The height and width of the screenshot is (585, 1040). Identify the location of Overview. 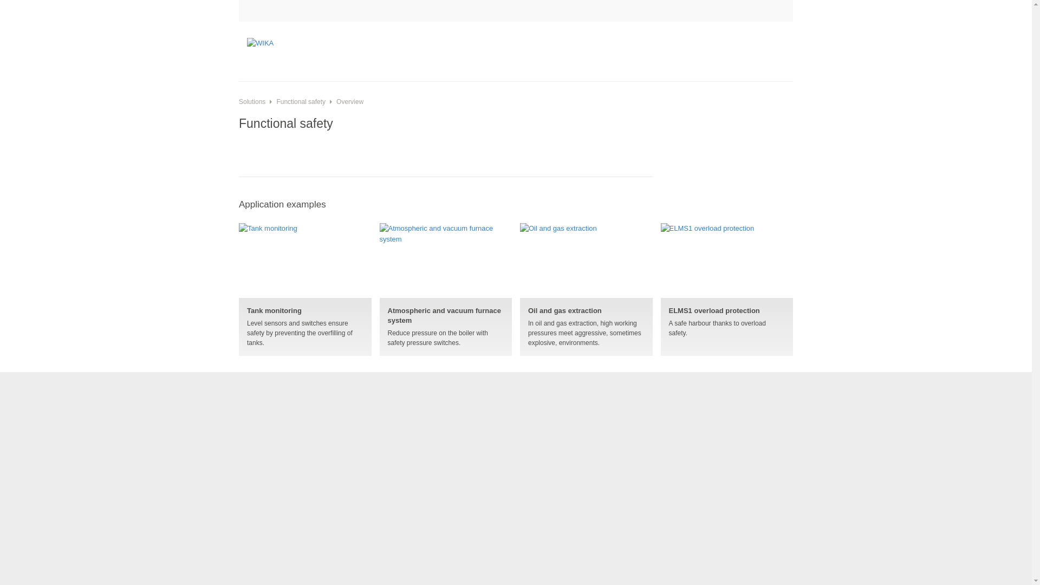
(344, 102).